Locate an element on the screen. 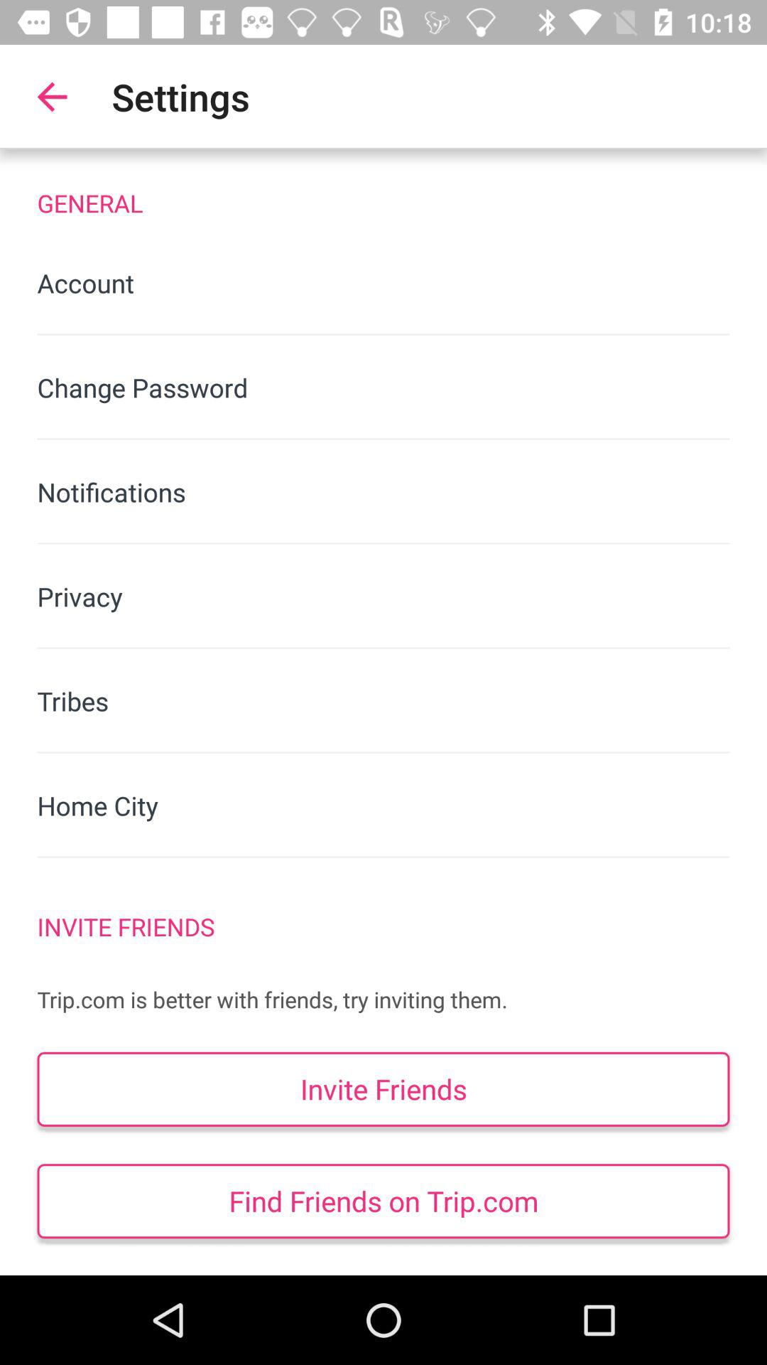 Image resolution: width=767 pixels, height=1365 pixels. press icon above the notifications icon is located at coordinates (383, 387).